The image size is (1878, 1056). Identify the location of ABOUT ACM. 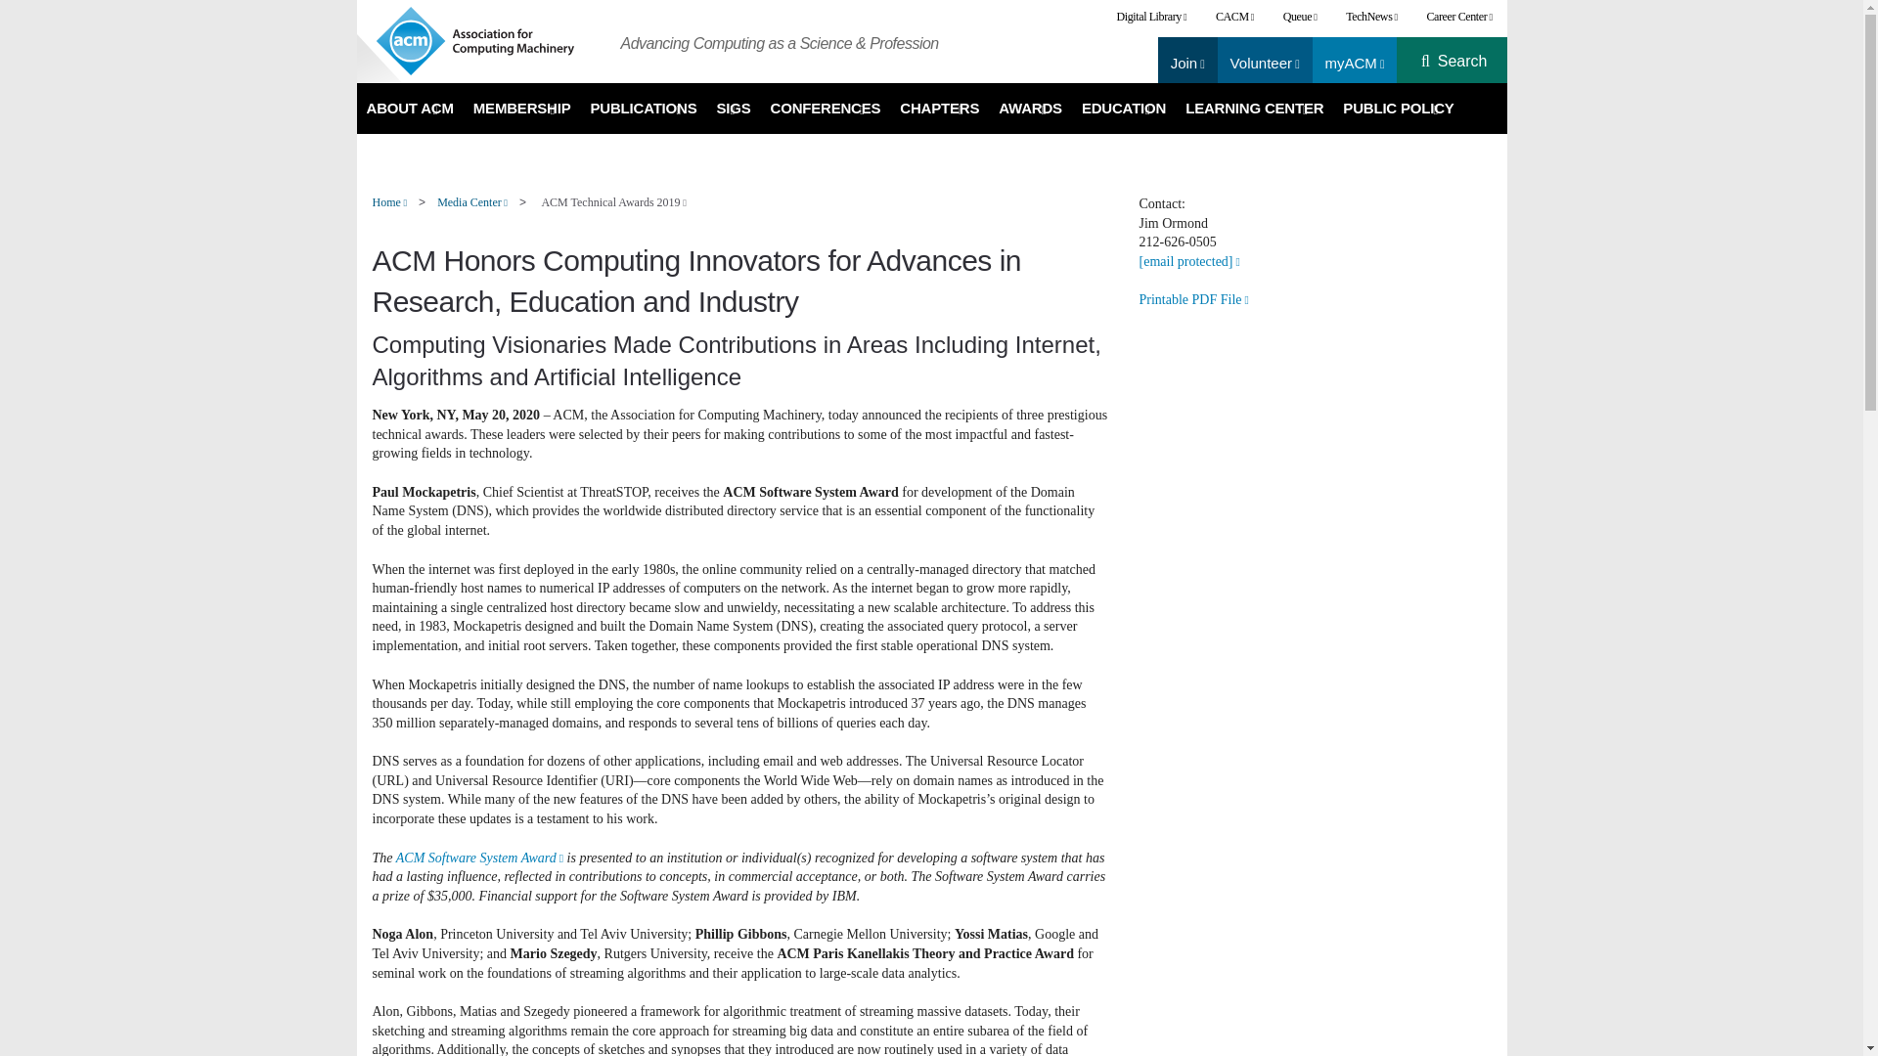
(409, 109).